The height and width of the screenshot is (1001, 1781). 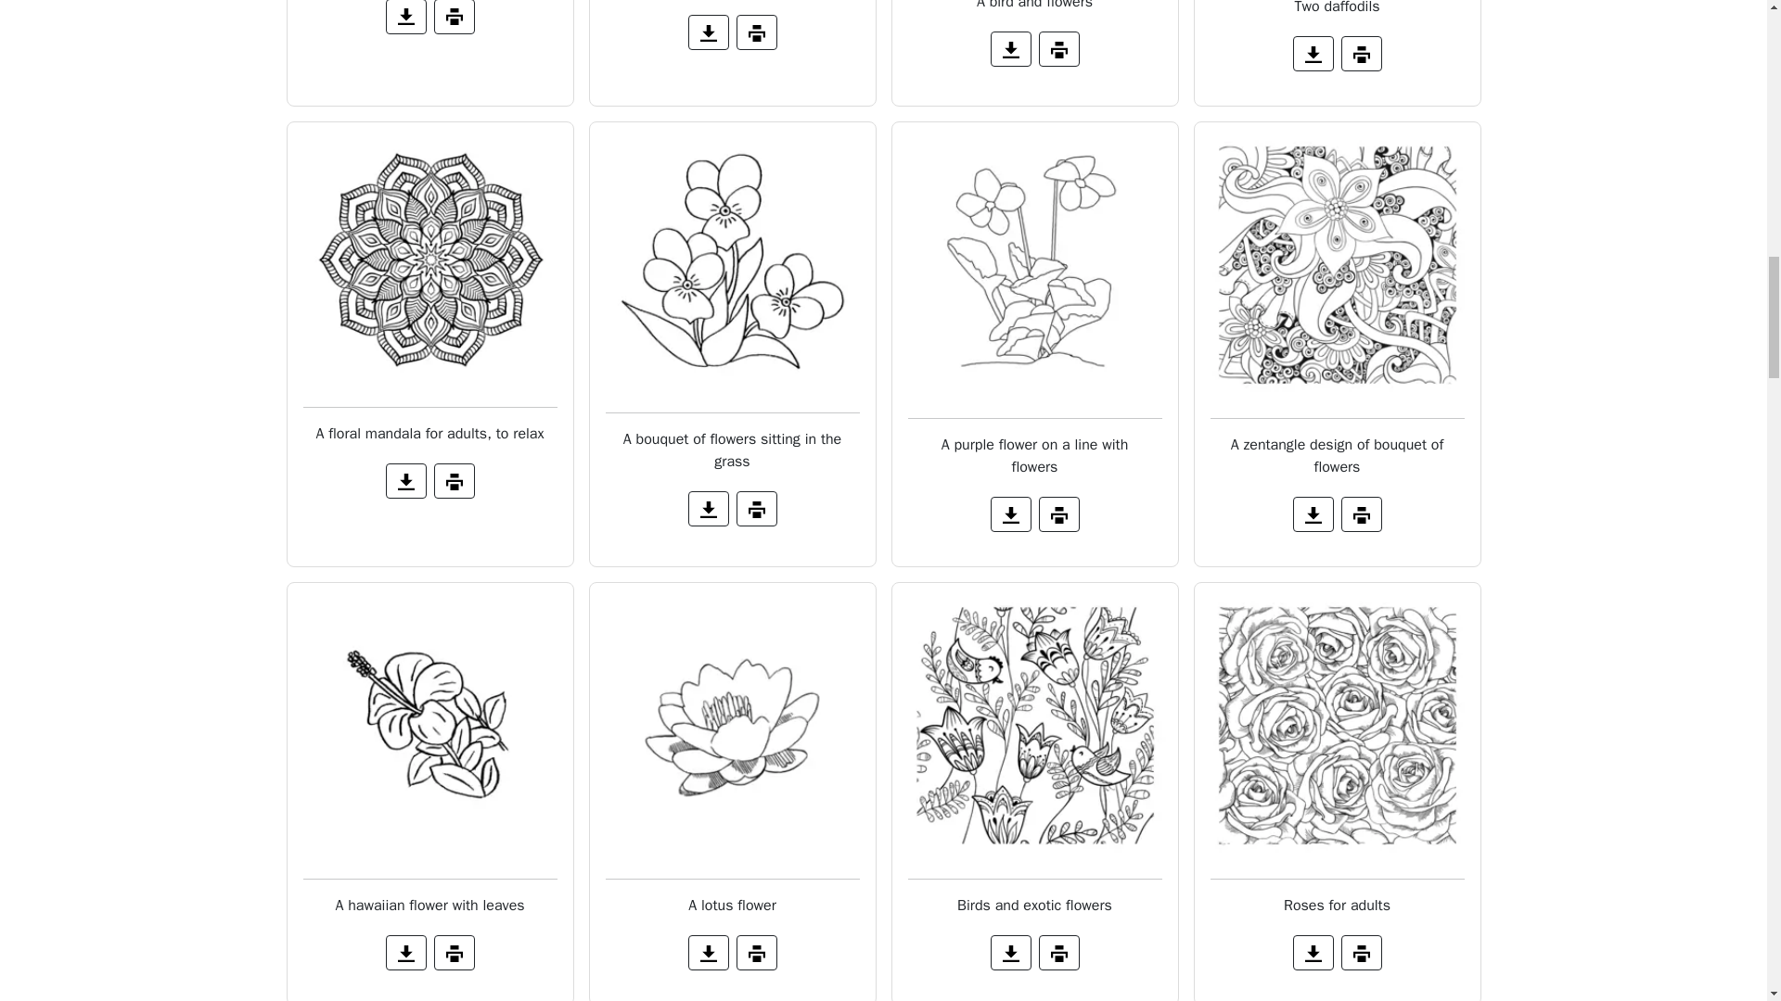 I want to click on Print the coloring page, so click(x=455, y=17).